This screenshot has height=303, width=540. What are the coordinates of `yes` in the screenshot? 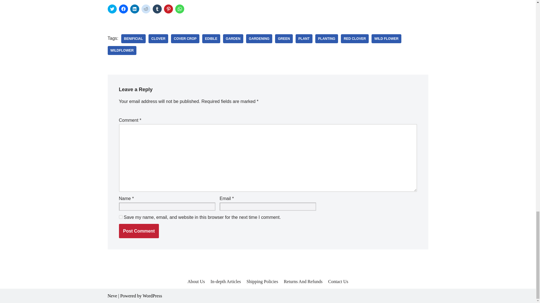 It's located at (120, 217).